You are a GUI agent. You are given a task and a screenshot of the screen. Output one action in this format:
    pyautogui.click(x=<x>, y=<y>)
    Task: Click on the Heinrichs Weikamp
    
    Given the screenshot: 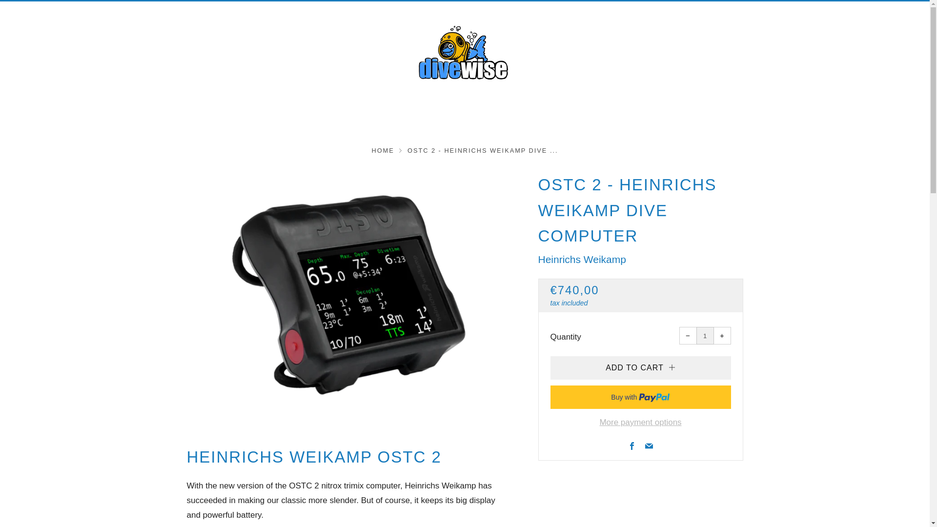 What is the action you would take?
    pyautogui.click(x=582, y=259)
    